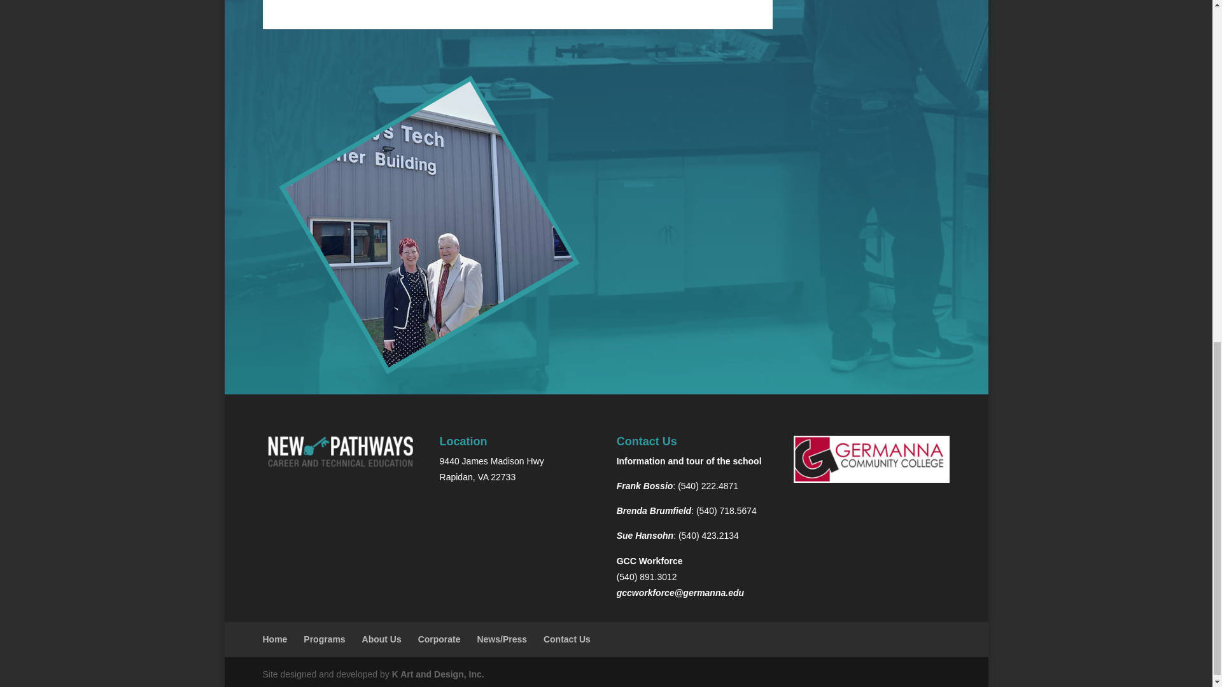 The image size is (1222, 687). What do you see at coordinates (439, 639) in the screenshot?
I see `Corporate` at bounding box center [439, 639].